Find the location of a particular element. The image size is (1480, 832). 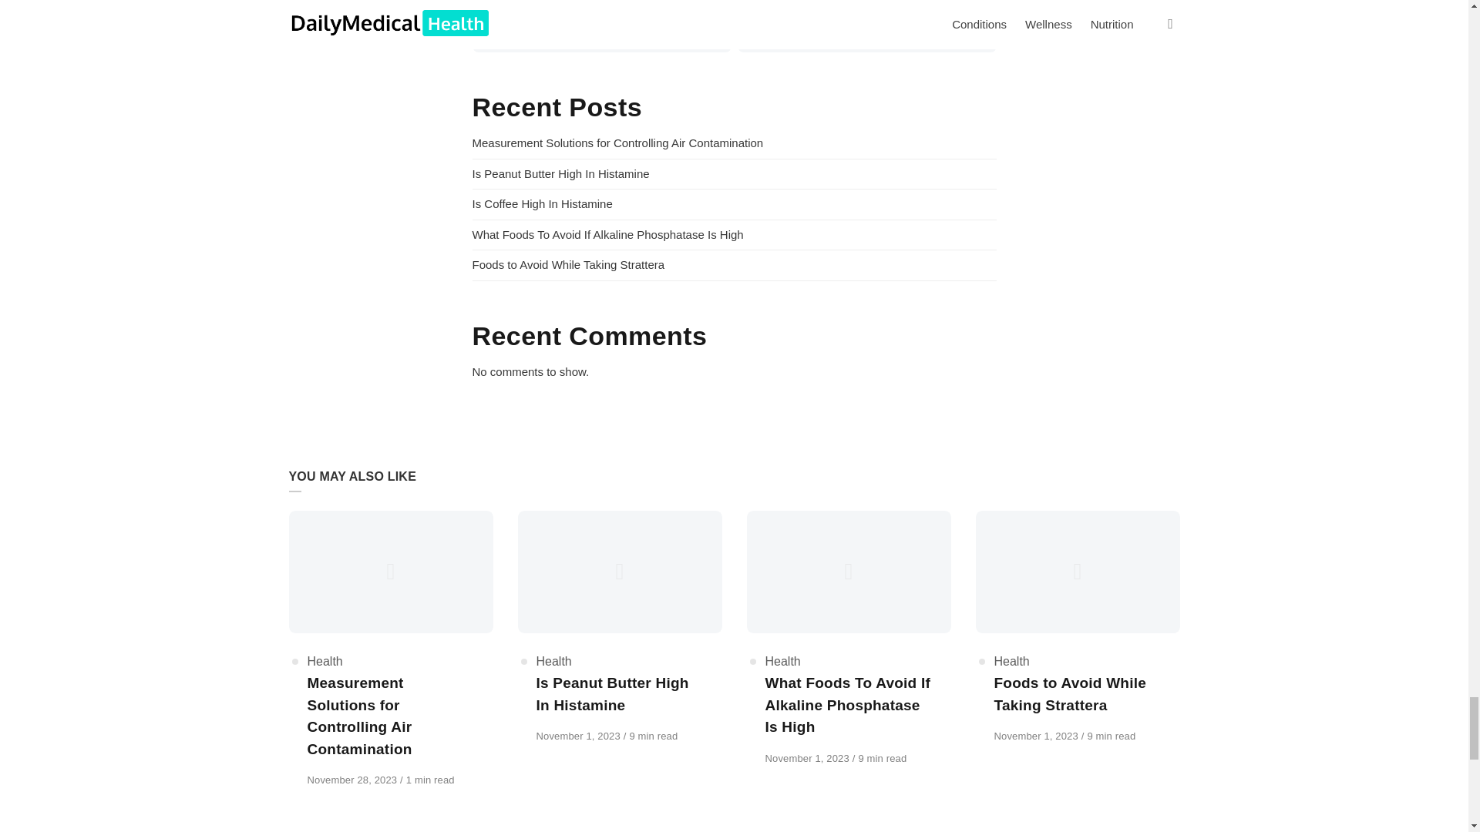

November 28, 2023 is located at coordinates (353, 780).